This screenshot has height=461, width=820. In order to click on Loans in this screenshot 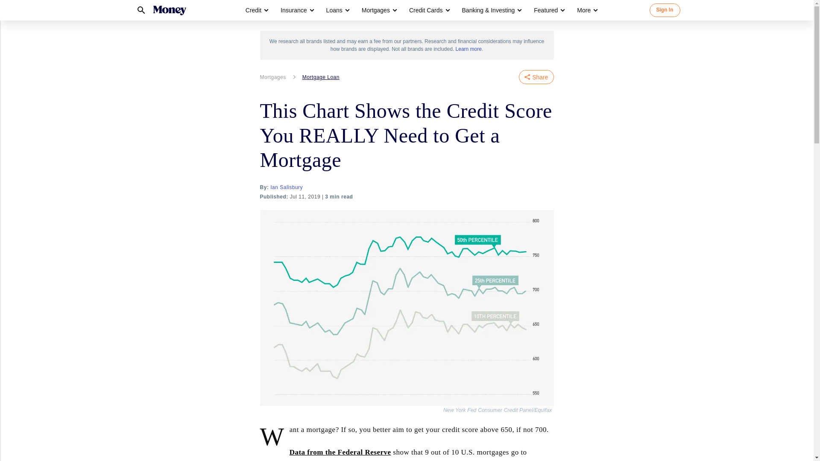, I will do `click(337, 10)`.